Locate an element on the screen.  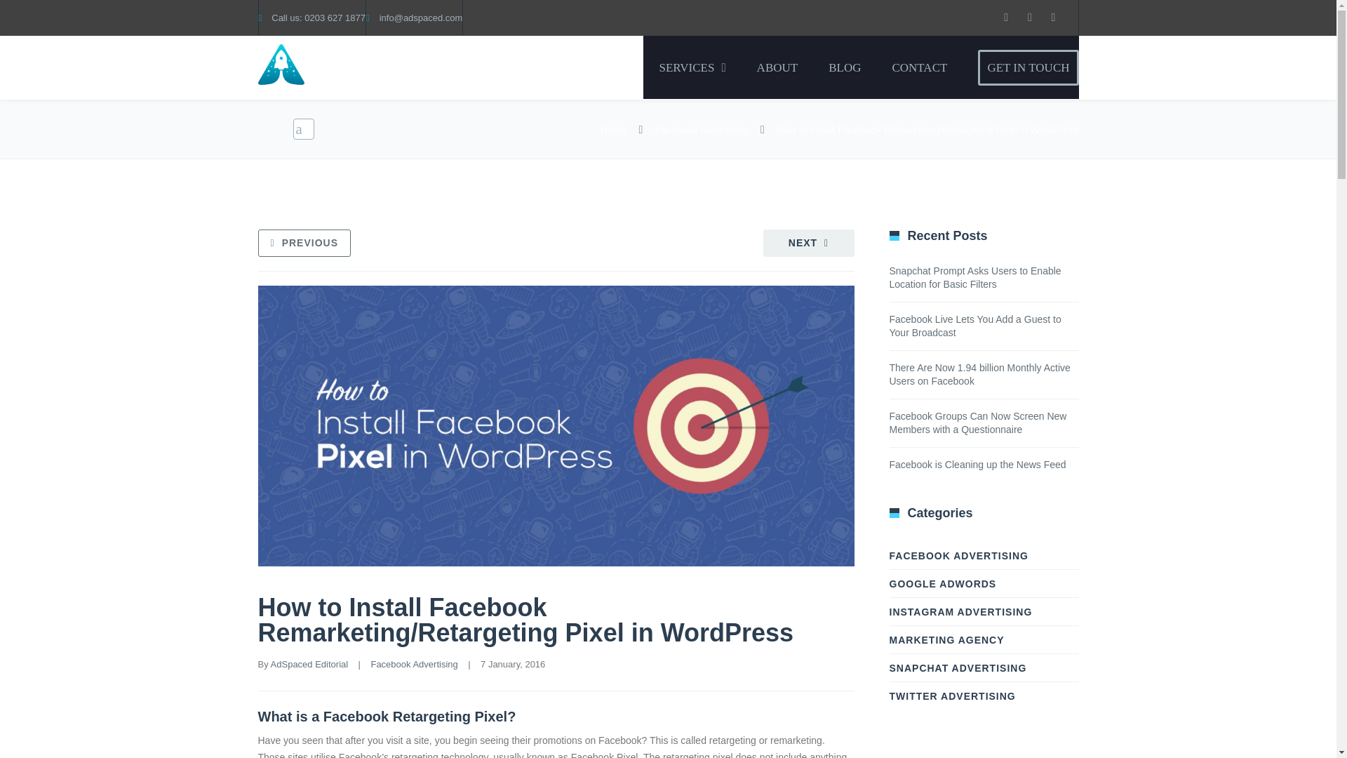
Facebook Advertising is located at coordinates (414, 664).